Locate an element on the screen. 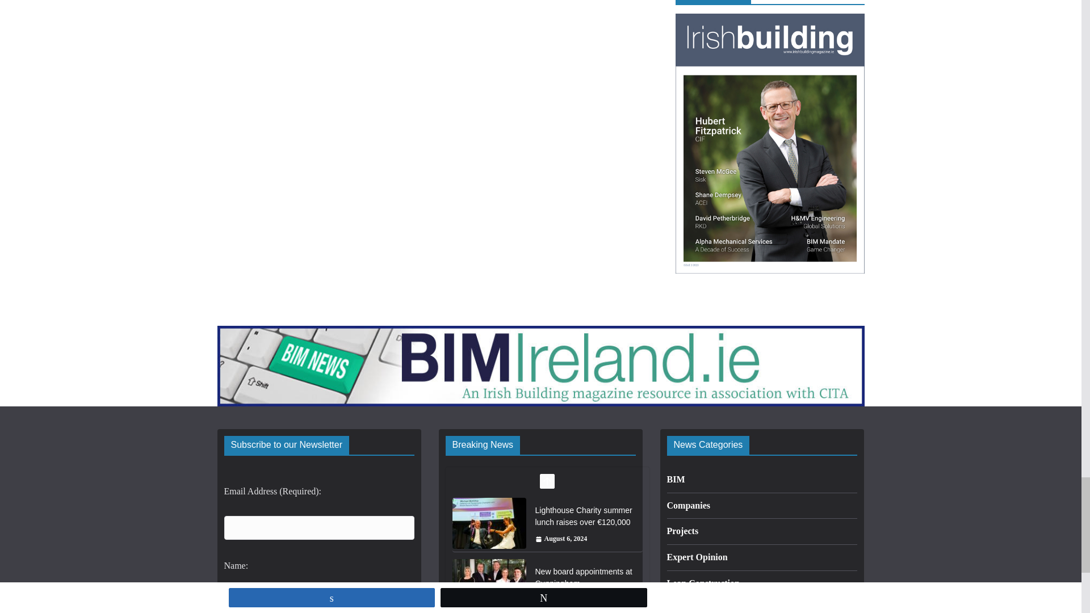 This screenshot has width=1090, height=613. 11:23 am is located at coordinates (561, 539).